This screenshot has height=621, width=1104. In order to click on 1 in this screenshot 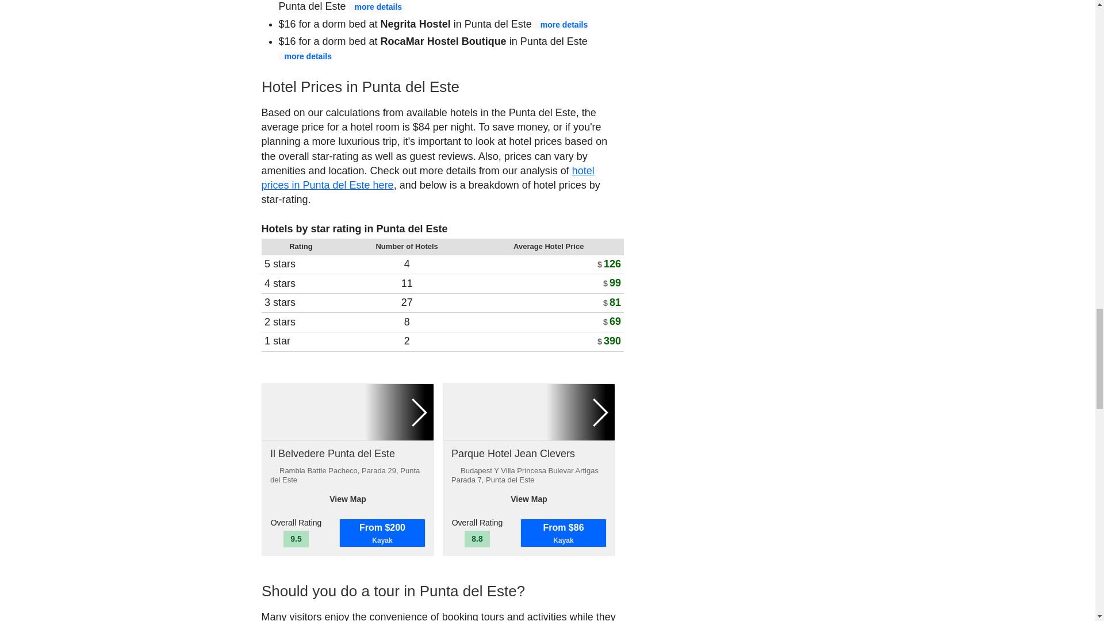, I will do `click(528, 281)`.